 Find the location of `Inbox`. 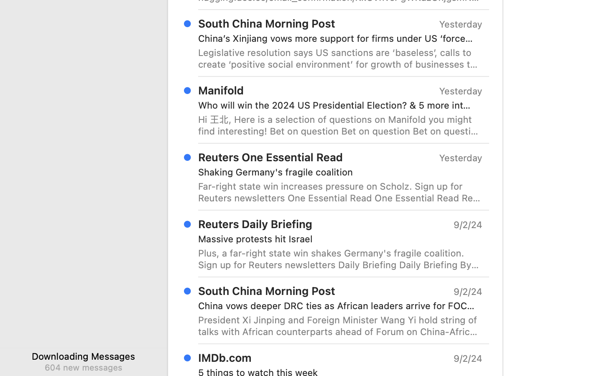

Inbox is located at coordinates (313, 318).